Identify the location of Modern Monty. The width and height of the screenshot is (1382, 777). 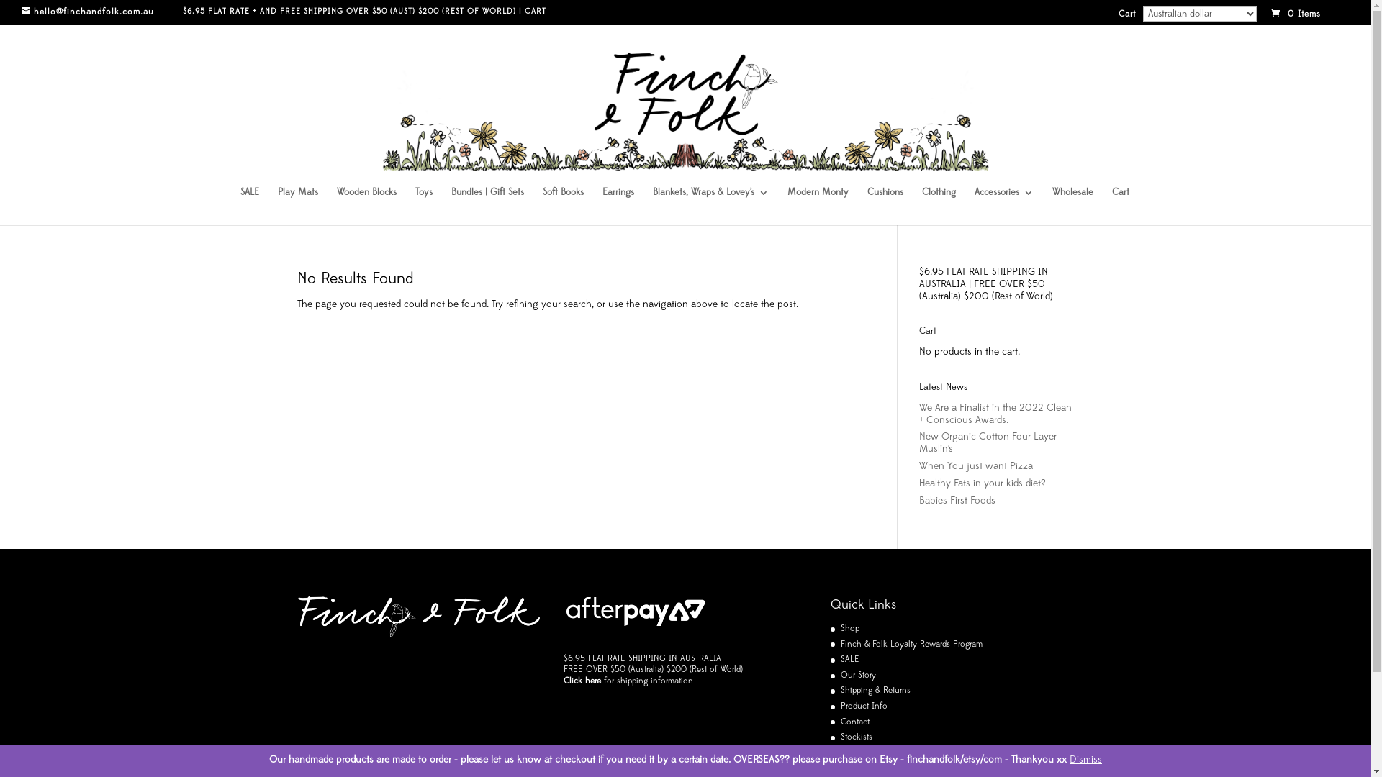
(818, 206).